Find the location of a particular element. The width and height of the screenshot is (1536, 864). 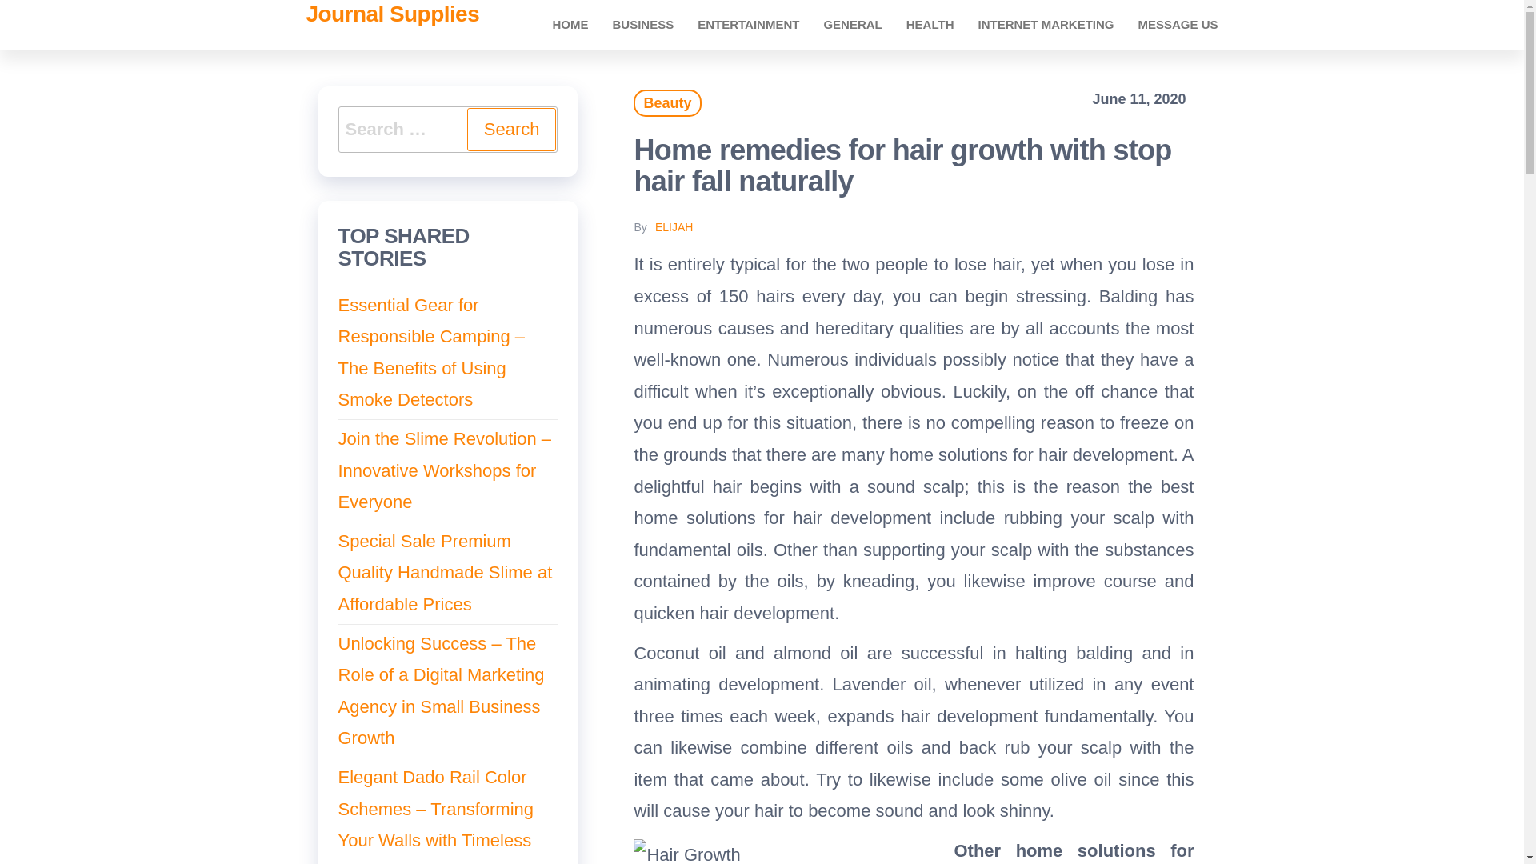

General is located at coordinates (852, 24).